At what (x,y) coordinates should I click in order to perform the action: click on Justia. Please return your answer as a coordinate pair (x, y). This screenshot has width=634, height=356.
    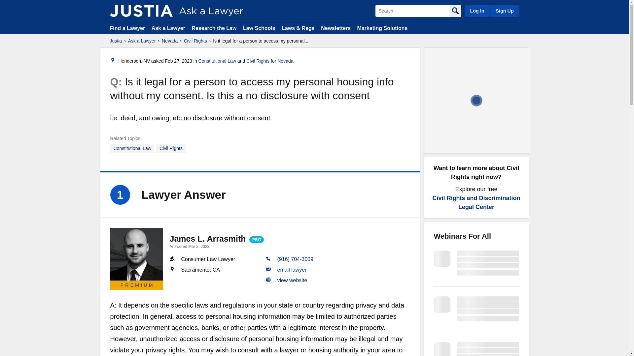
    Looking at the image, I should click on (141, 11).